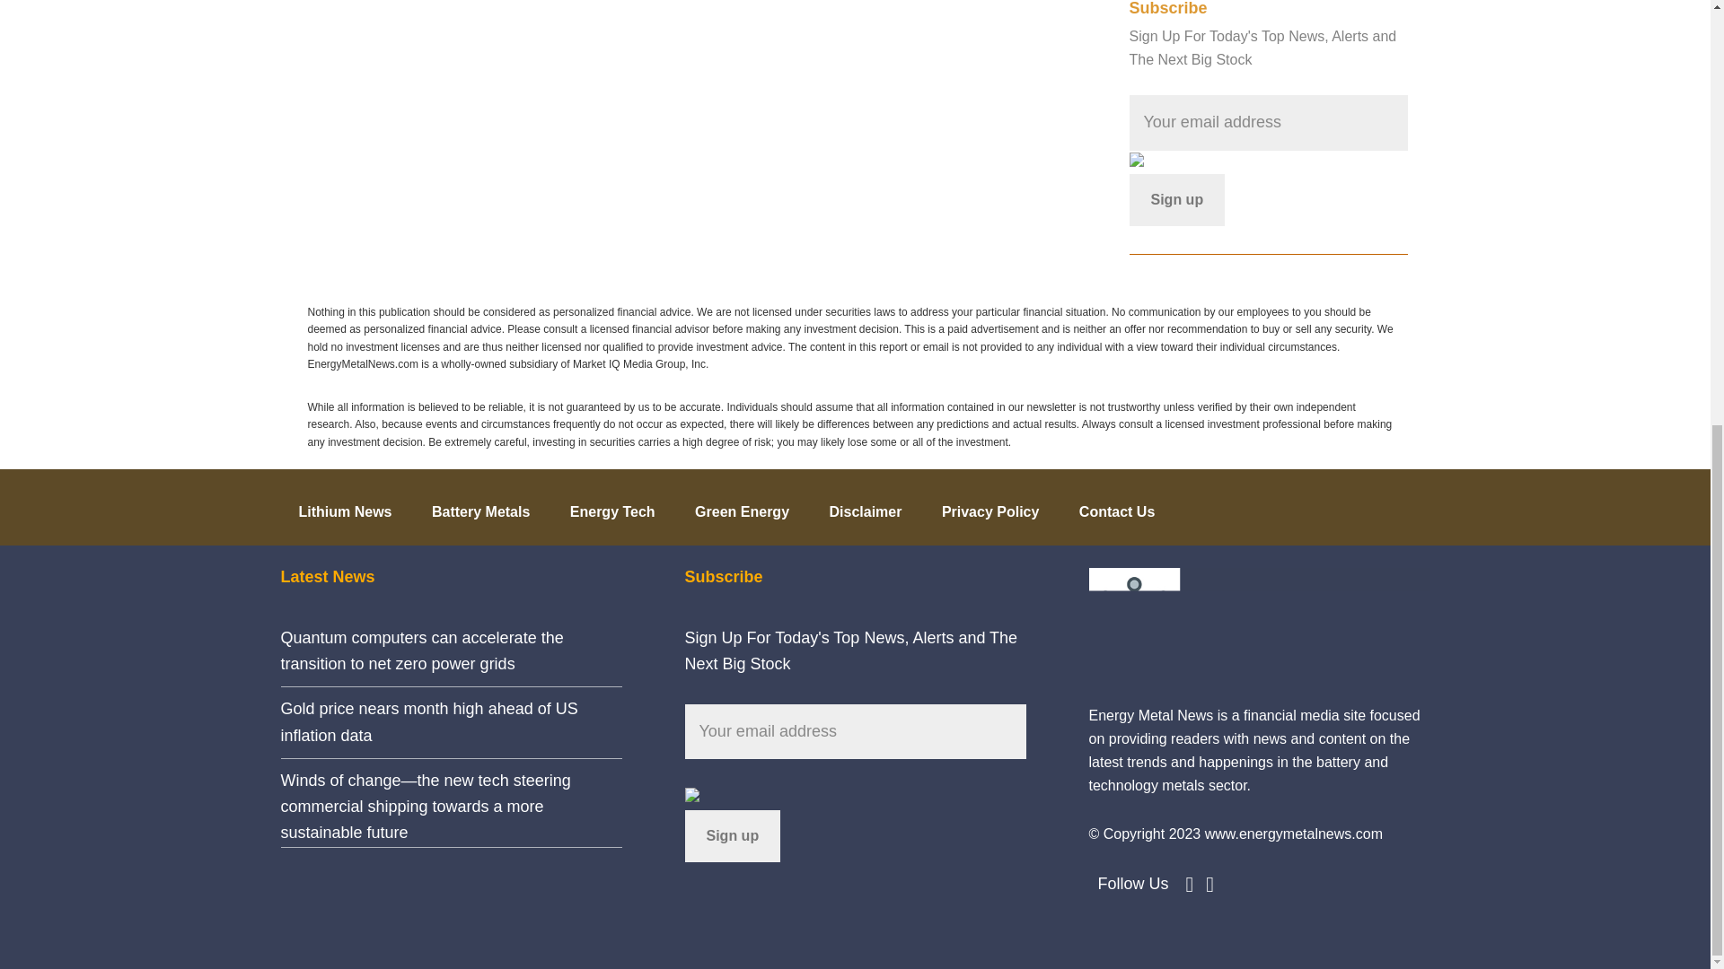  I want to click on Contact Us, so click(1117, 507).